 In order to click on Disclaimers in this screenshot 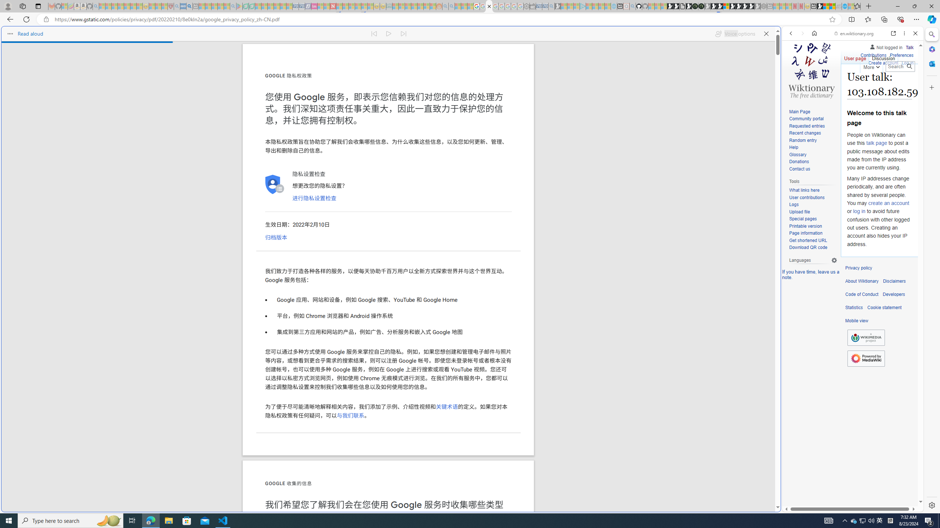, I will do `click(894, 281)`.